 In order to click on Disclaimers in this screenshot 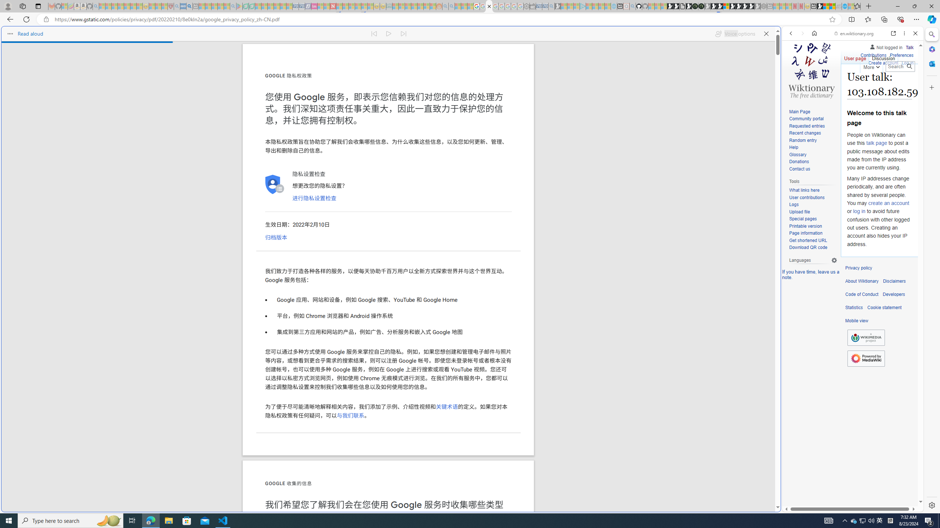, I will do `click(894, 281)`.